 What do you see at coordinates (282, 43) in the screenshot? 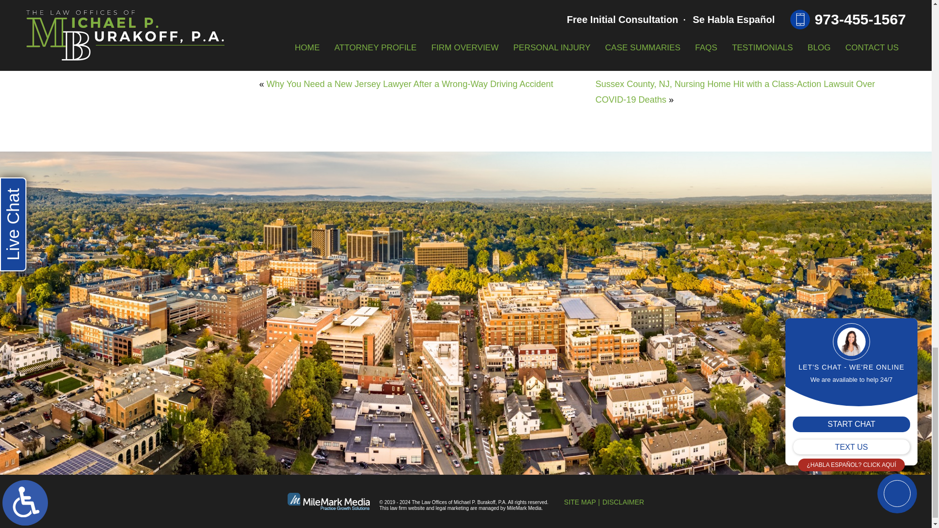
I see `Twitter` at bounding box center [282, 43].